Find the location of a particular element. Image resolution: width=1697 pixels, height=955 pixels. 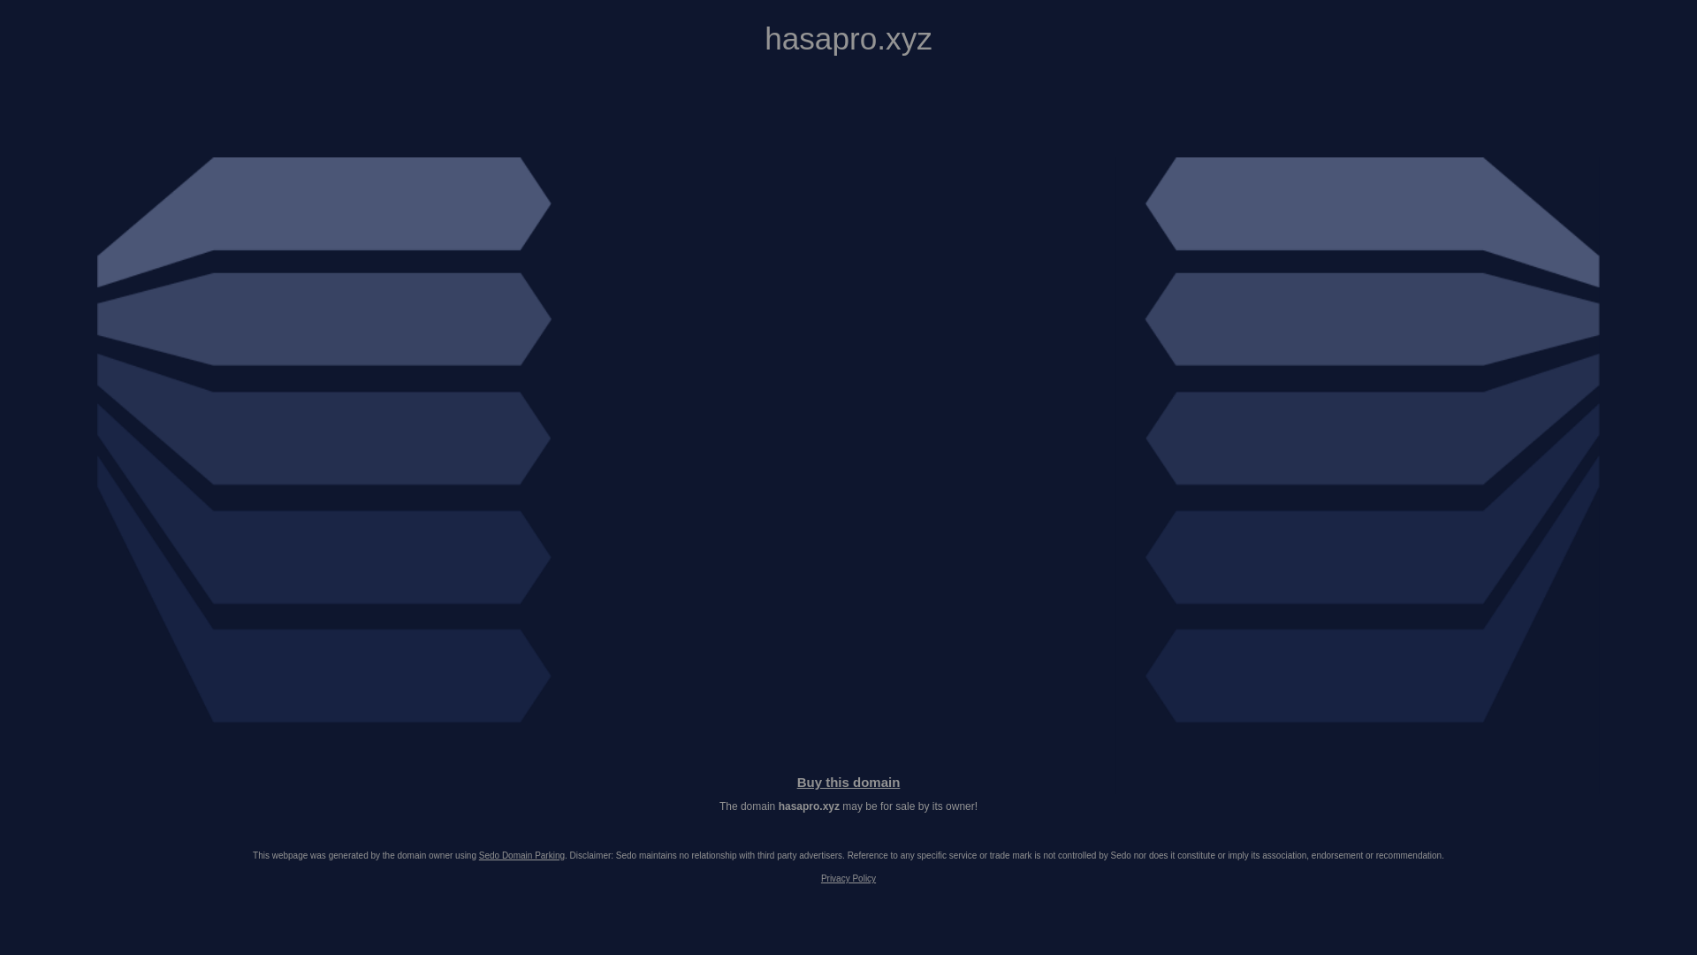

Sedo Domain Parking is located at coordinates (521, 856).